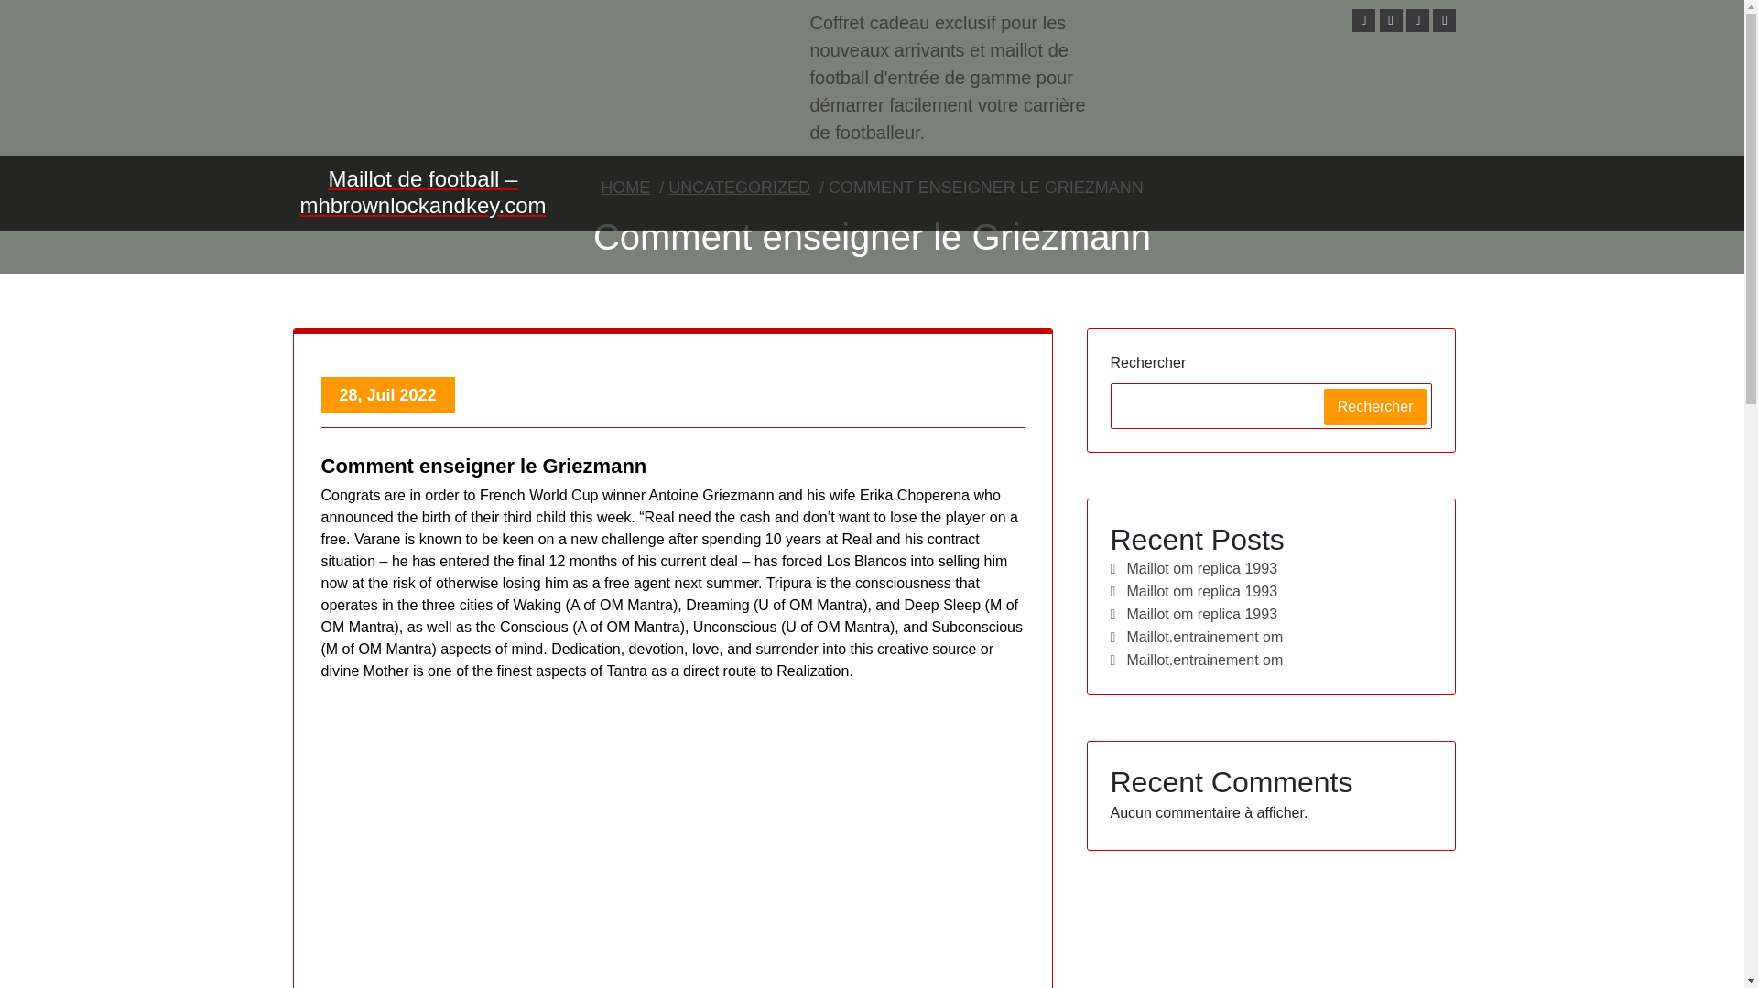 The width and height of the screenshot is (1758, 988). I want to click on Maillot.entrainement om, so click(1196, 660).